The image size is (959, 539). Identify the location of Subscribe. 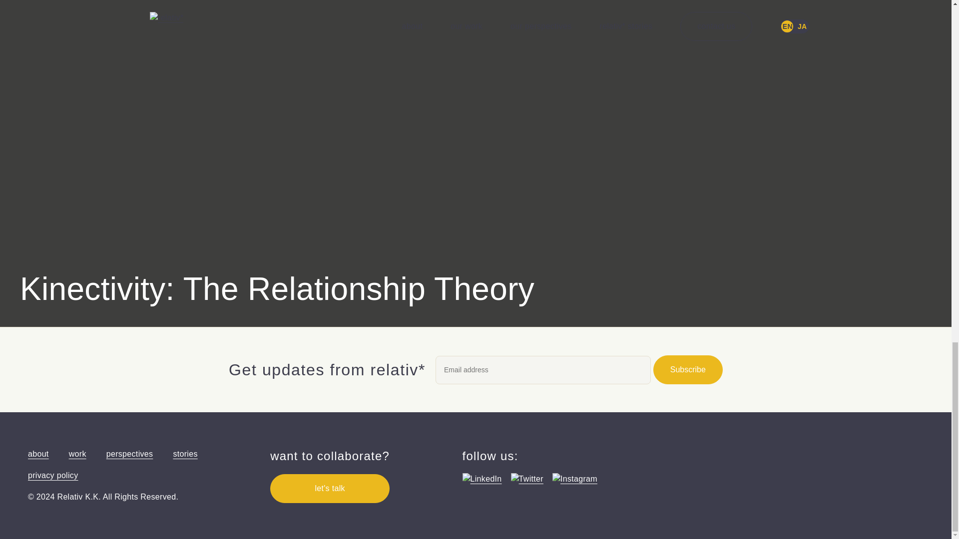
(688, 369).